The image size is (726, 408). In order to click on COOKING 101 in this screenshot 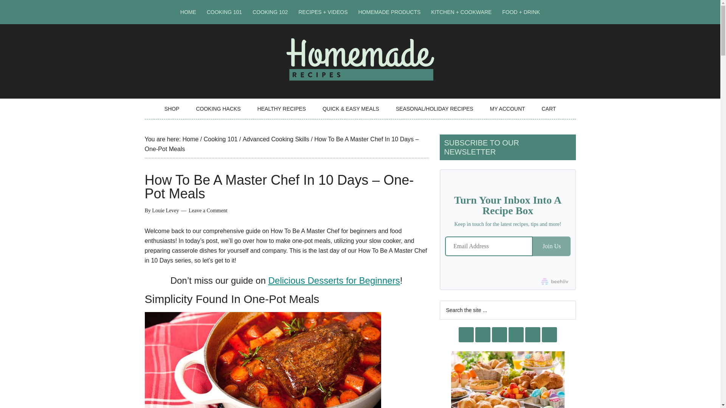, I will do `click(225, 12)`.